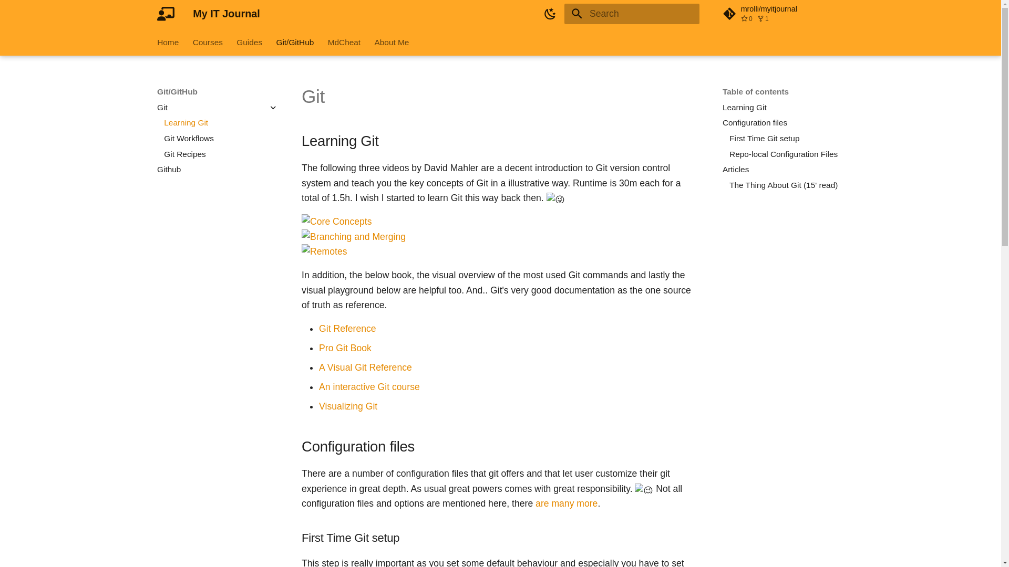 This screenshot has width=1009, height=567. I want to click on Learning Git, so click(221, 123).